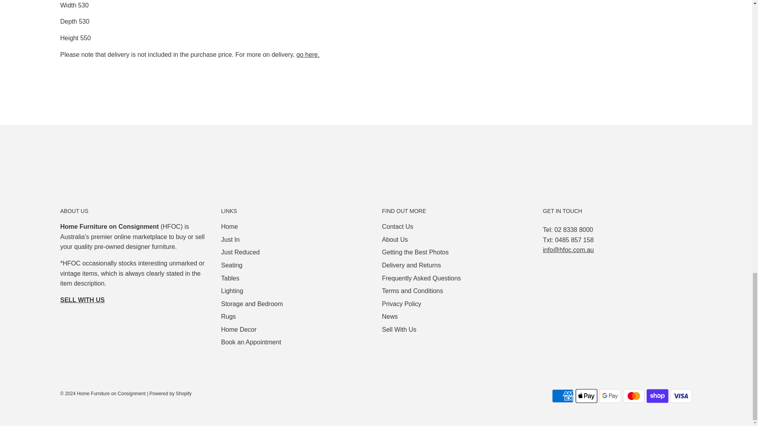 This screenshot has height=426, width=758. What do you see at coordinates (681, 396) in the screenshot?
I see `Visa` at bounding box center [681, 396].